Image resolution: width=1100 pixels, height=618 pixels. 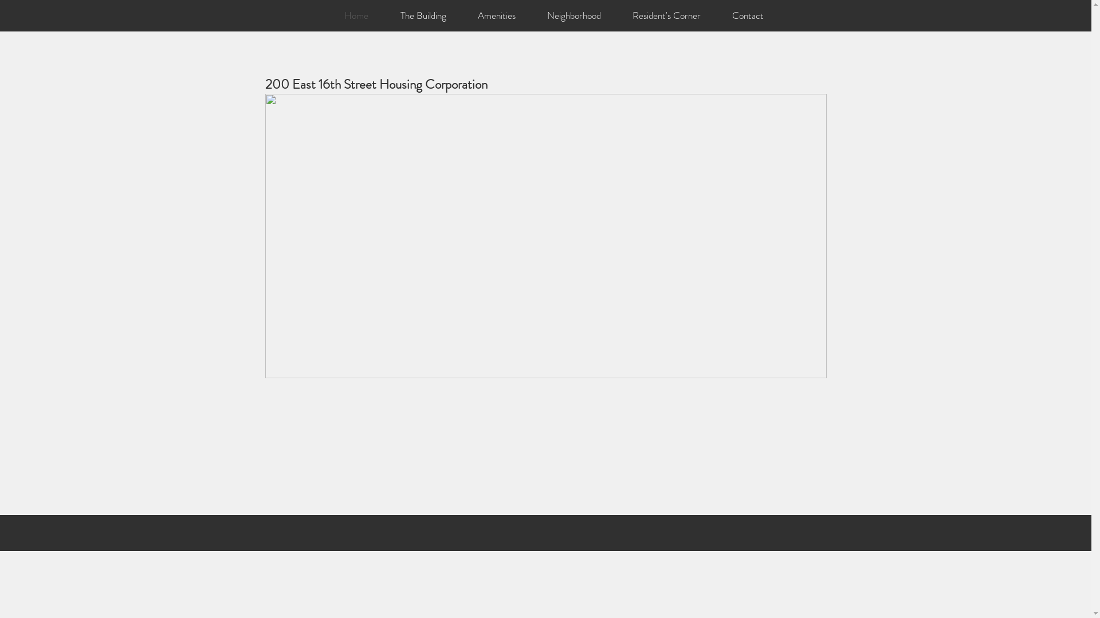 I want to click on Contact, so click(x=748, y=16).